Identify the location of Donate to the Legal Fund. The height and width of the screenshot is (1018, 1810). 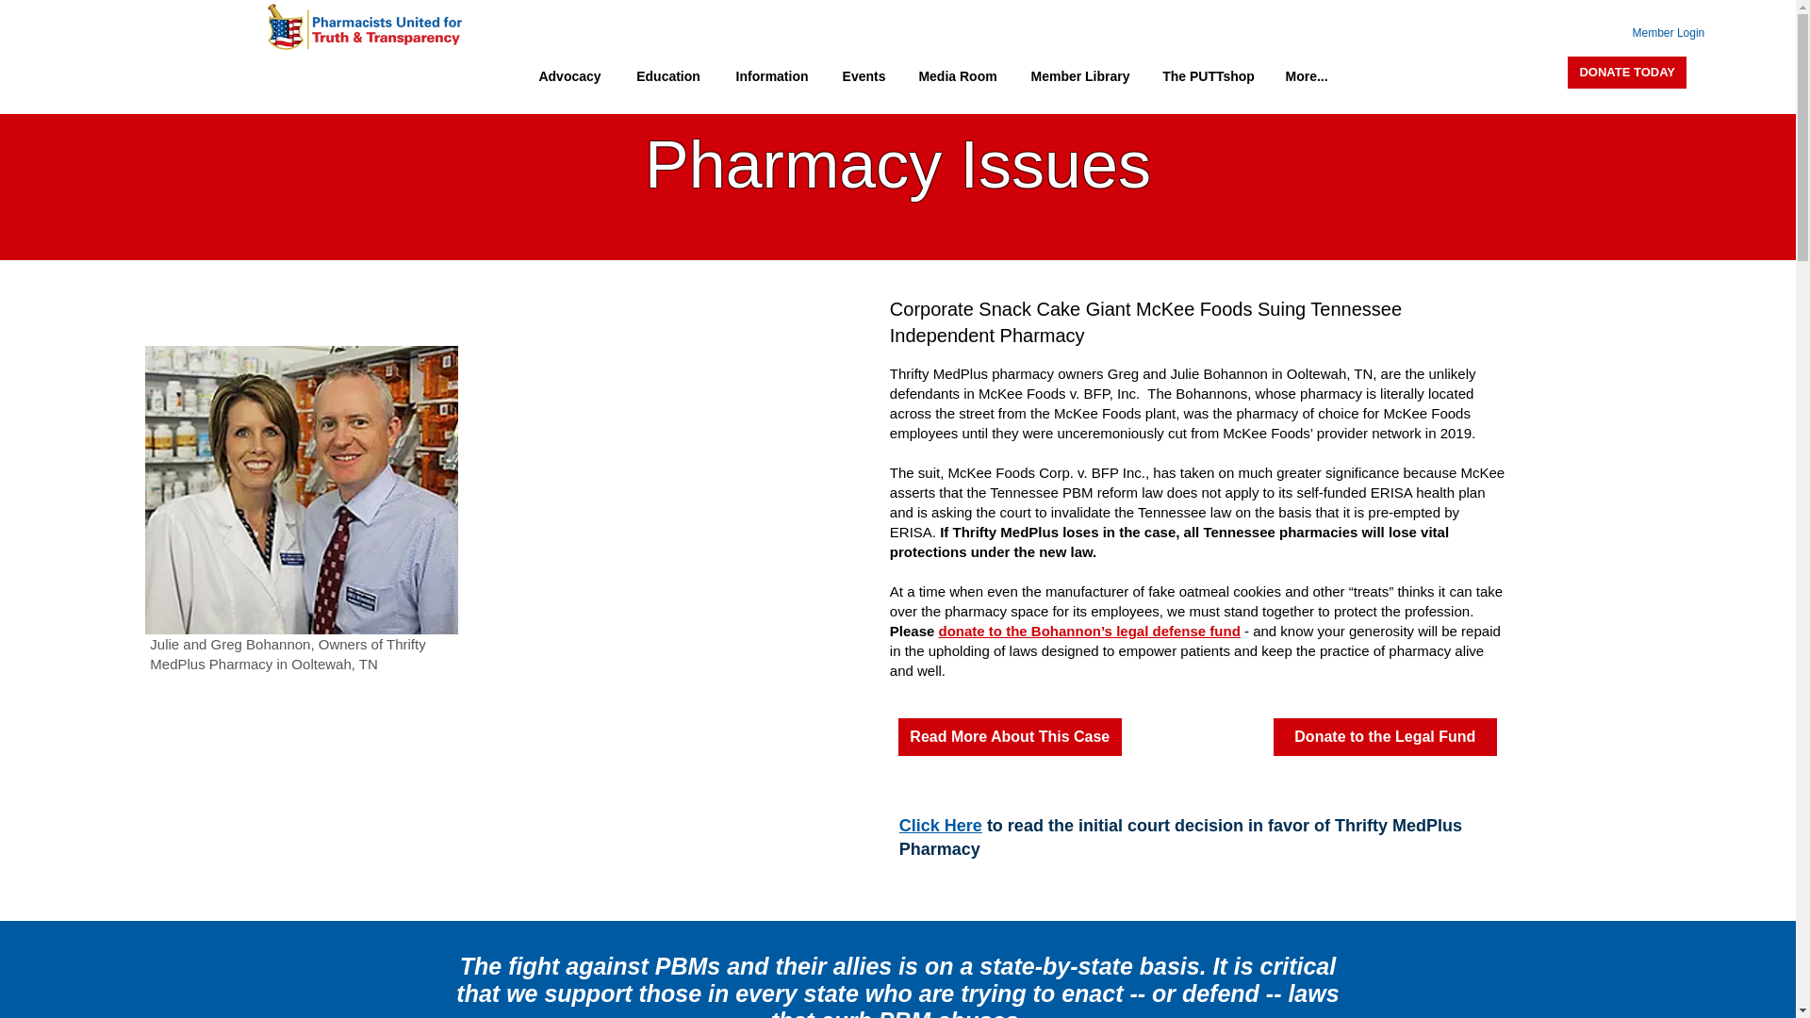
(1385, 737).